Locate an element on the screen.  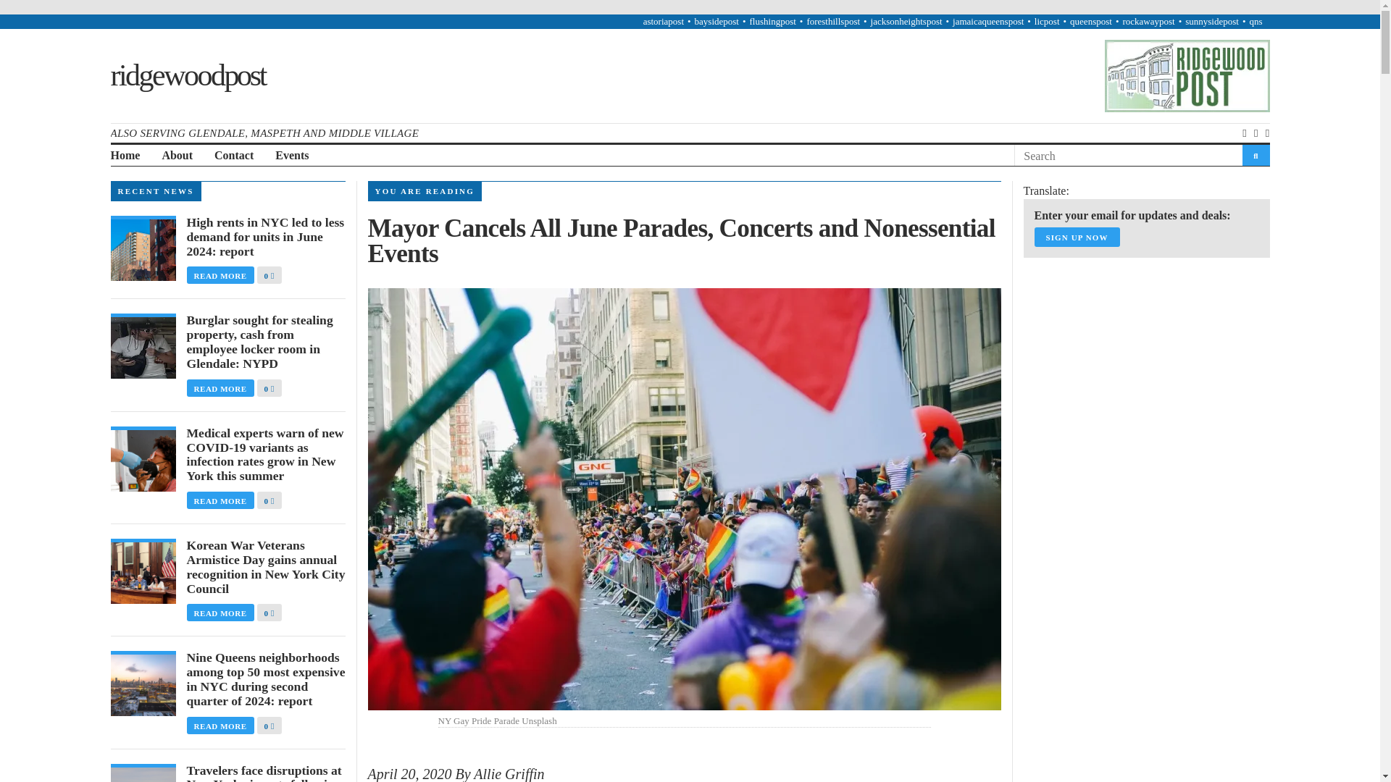
sunnysidepost is located at coordinates (1211, 20).